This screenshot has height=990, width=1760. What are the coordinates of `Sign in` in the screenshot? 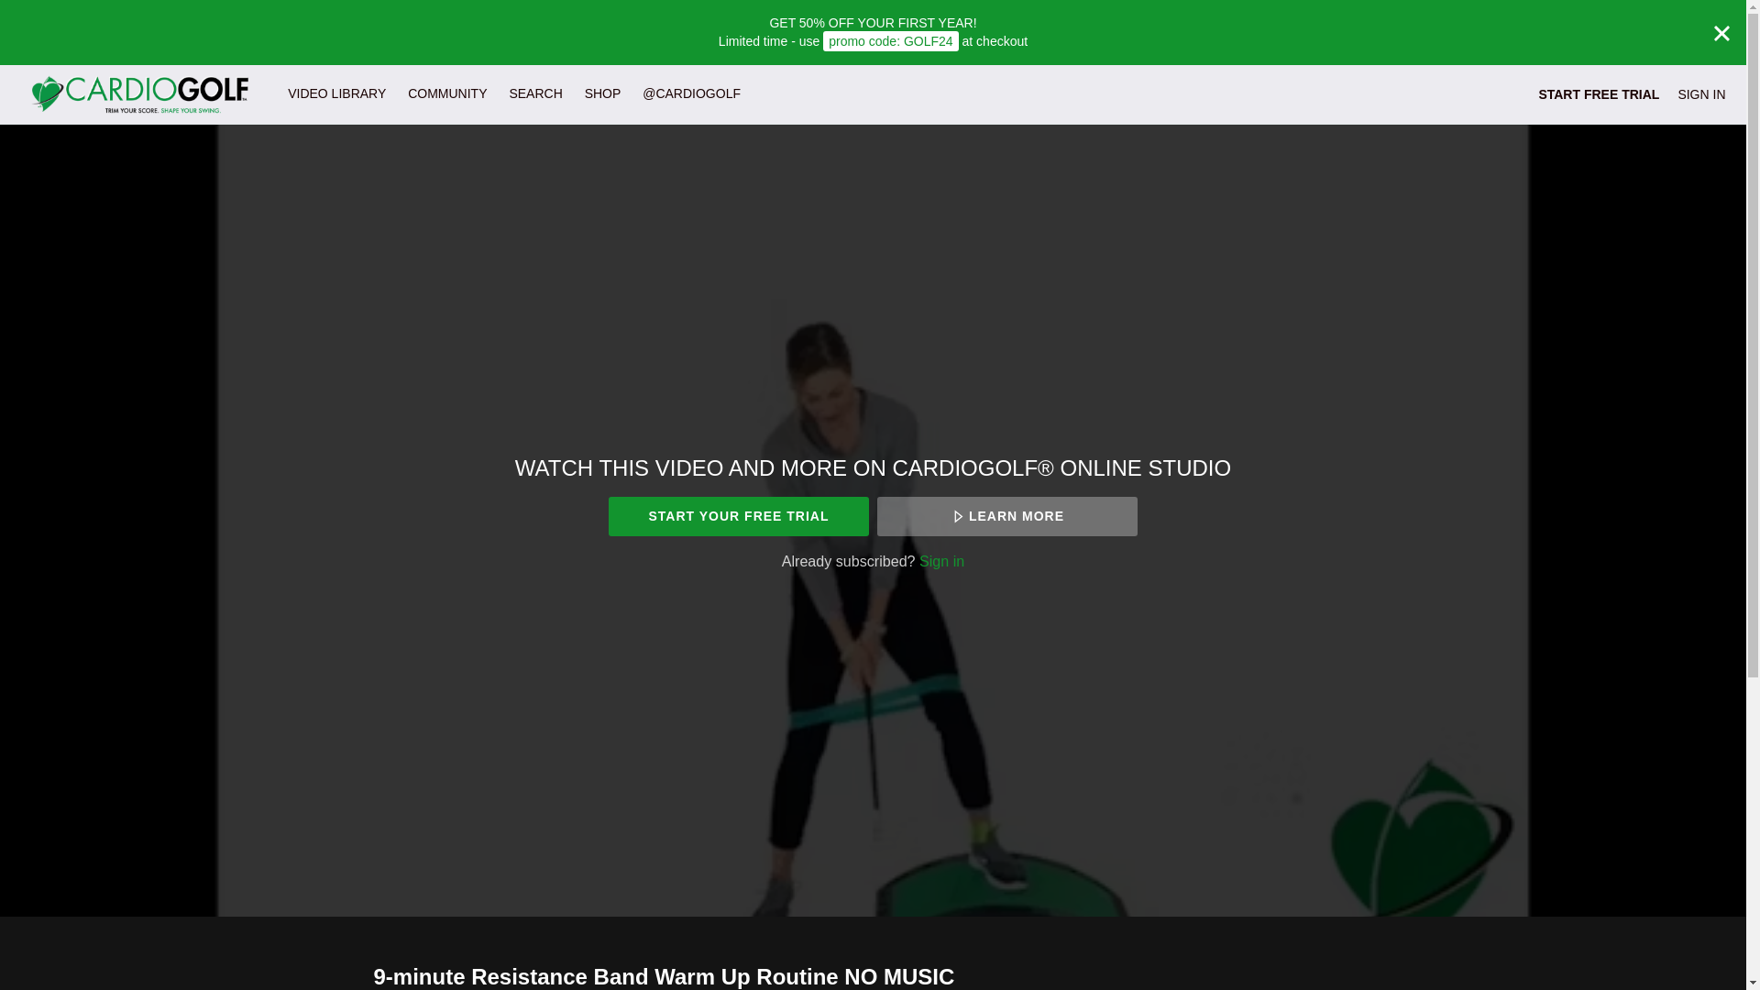 It's located at (941, 561).